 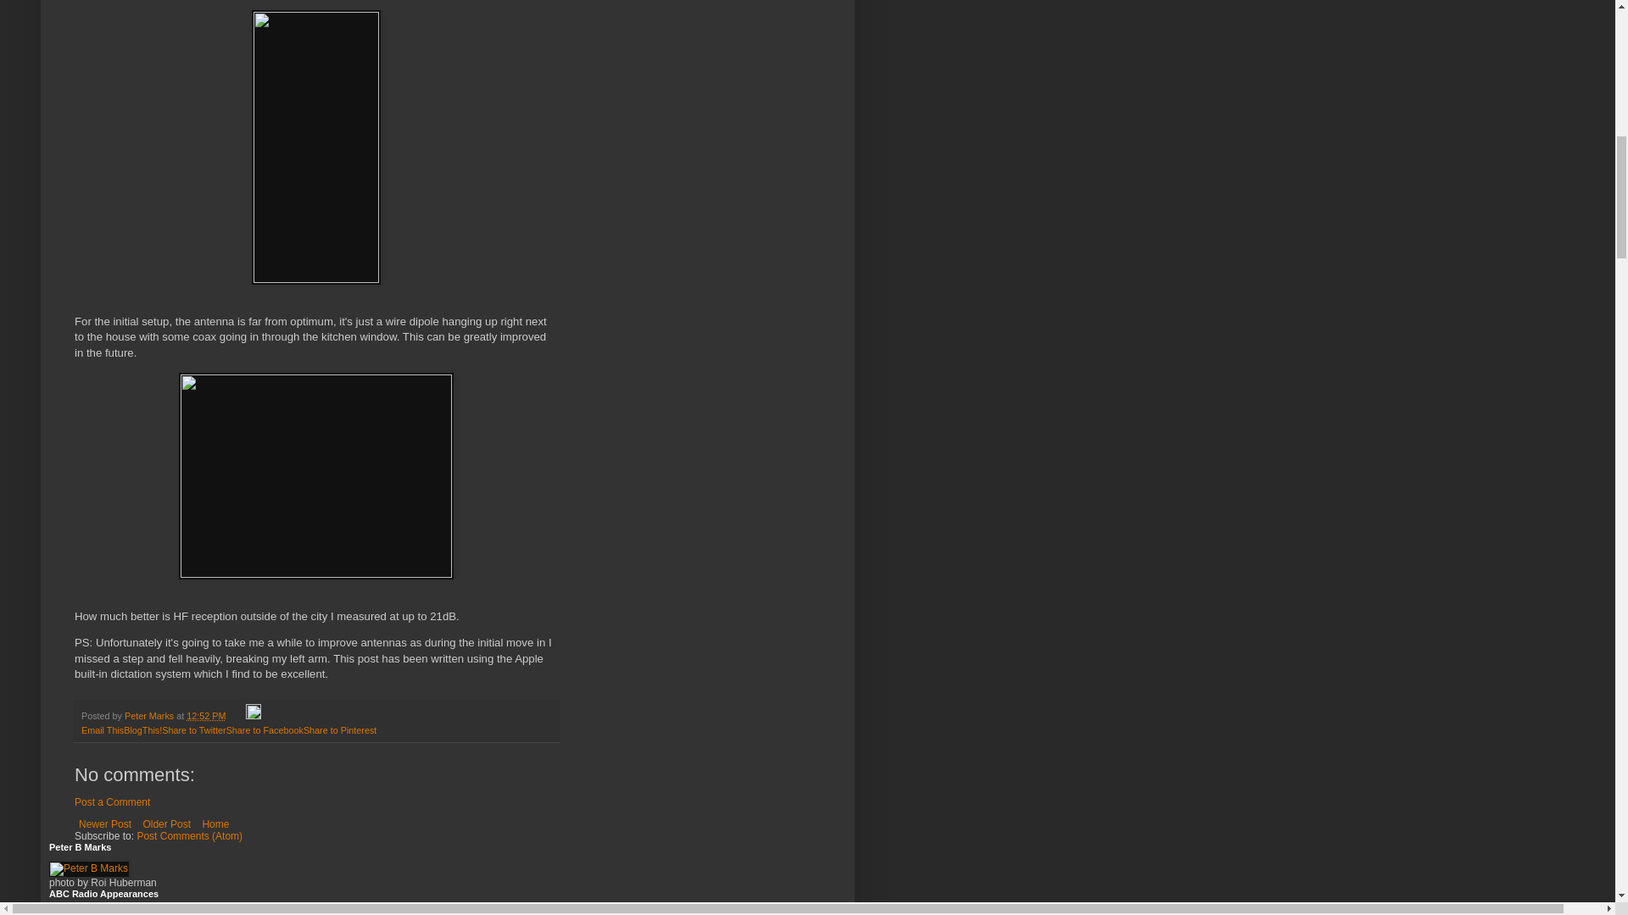 What do you see at coordinates (193, 730) in the screenshot?
I see `Share to Twitter` at bounding box center [193, 730].